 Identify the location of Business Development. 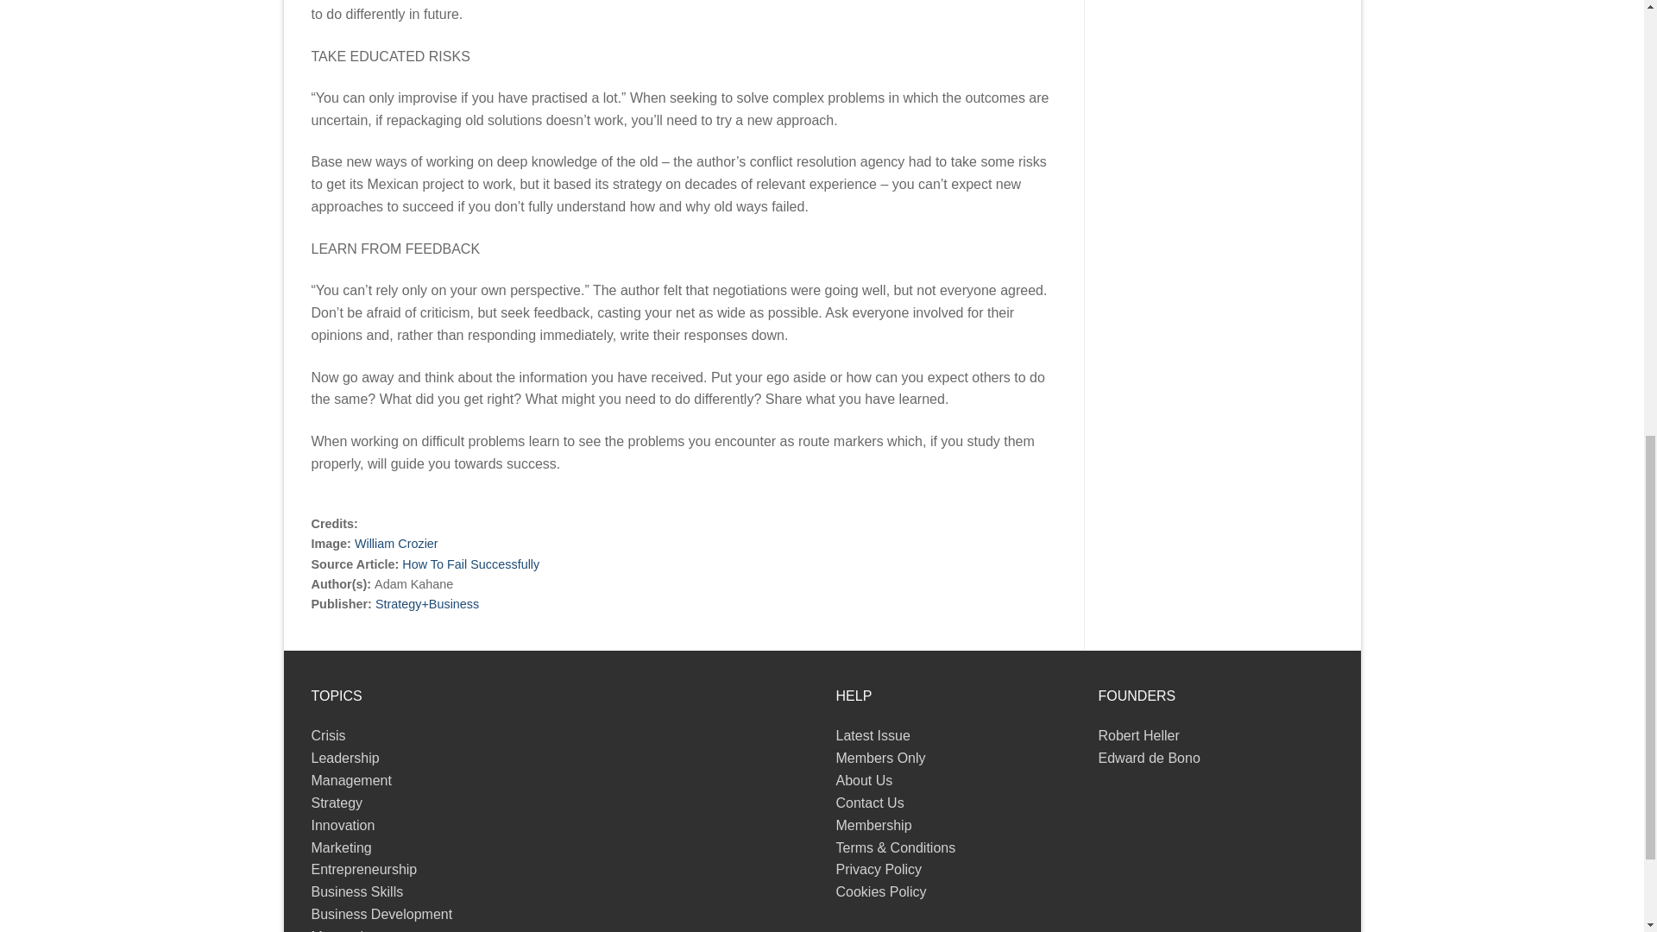
(381, 914).